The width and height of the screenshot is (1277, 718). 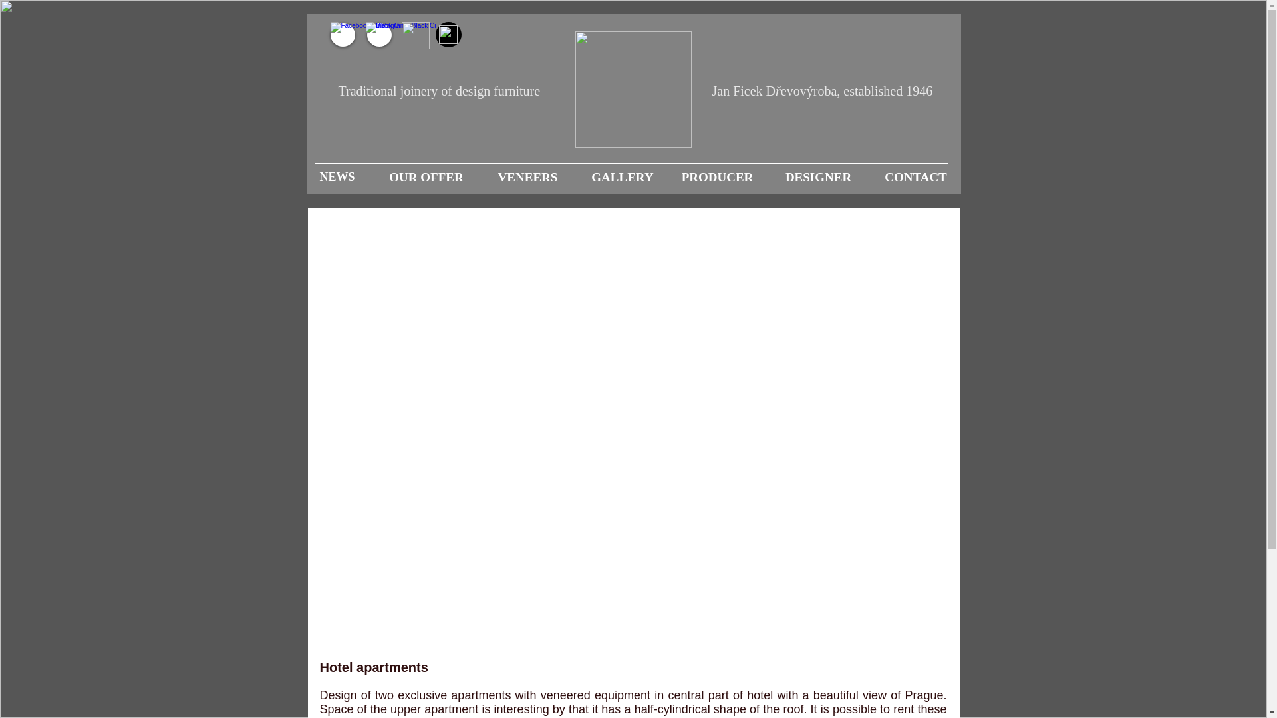 I want to click on CONTACT, so click(x=915, y=178).